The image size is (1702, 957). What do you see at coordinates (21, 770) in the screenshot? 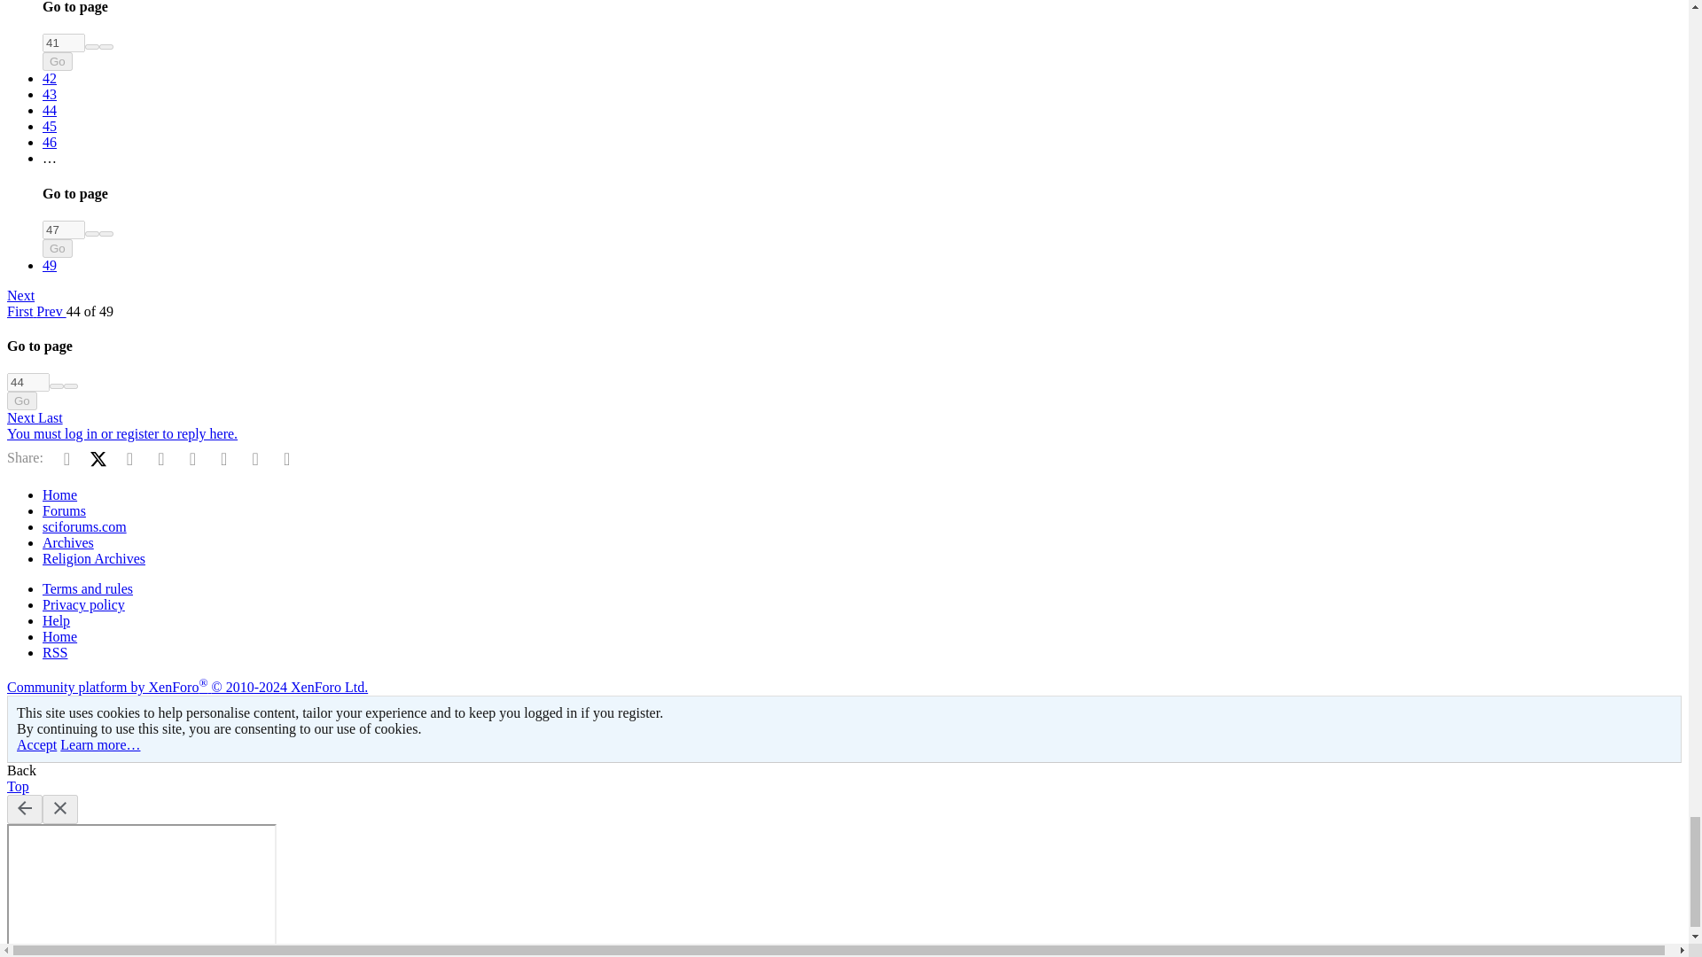
I see `Back` at bounding box center [21, 770].